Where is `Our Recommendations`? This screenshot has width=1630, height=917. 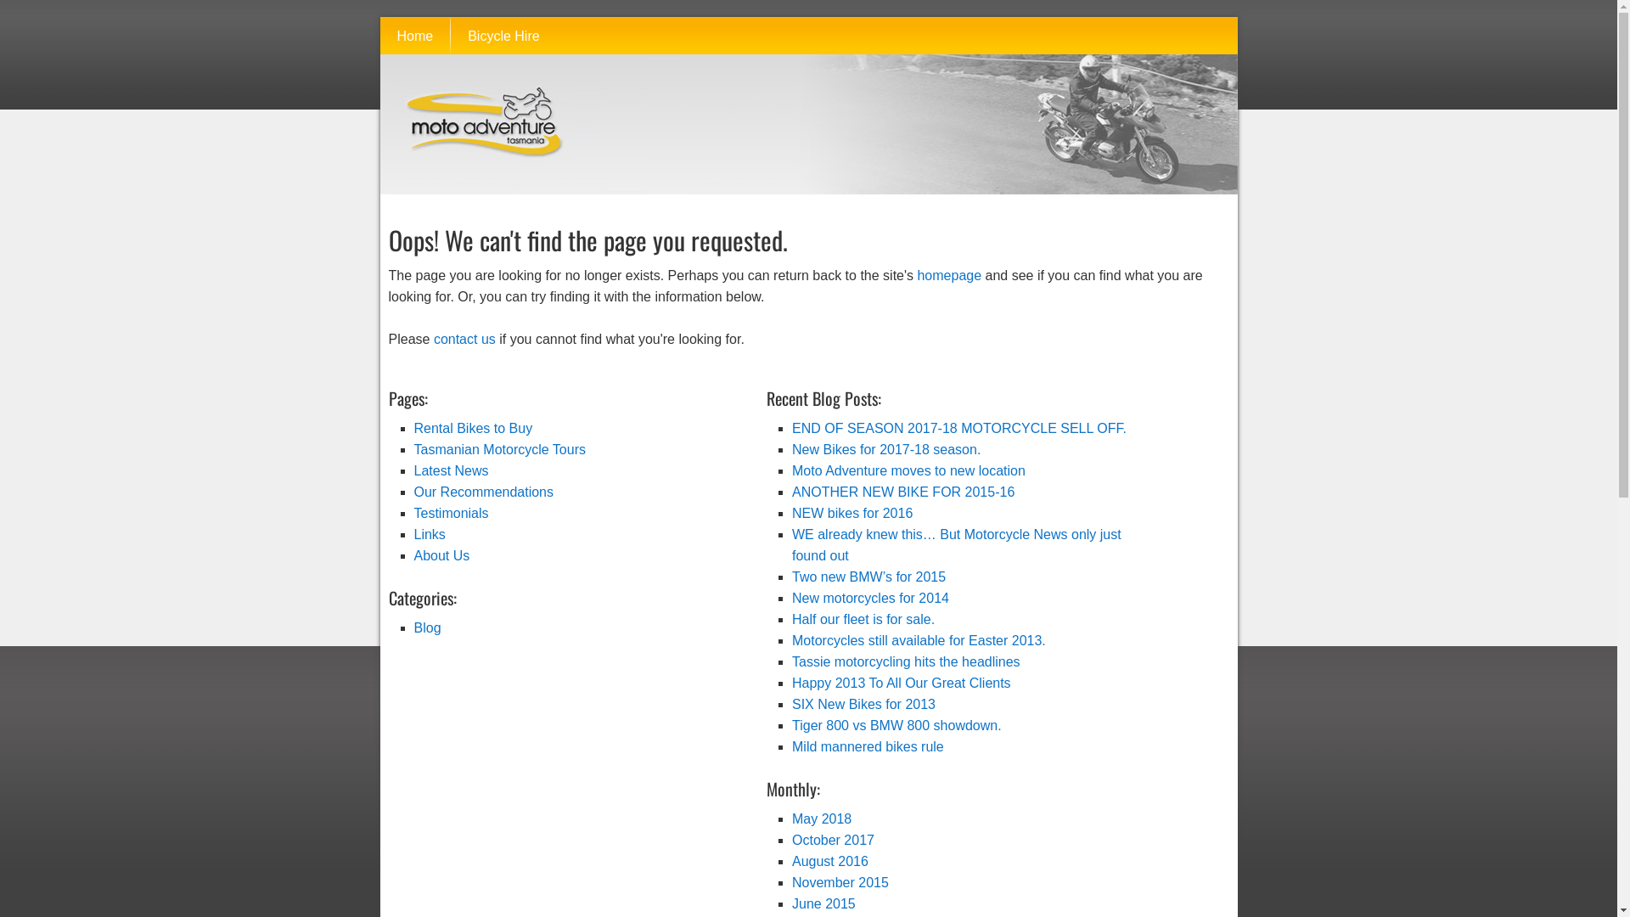
Our Recommendations is located at coordinates (484, 491).